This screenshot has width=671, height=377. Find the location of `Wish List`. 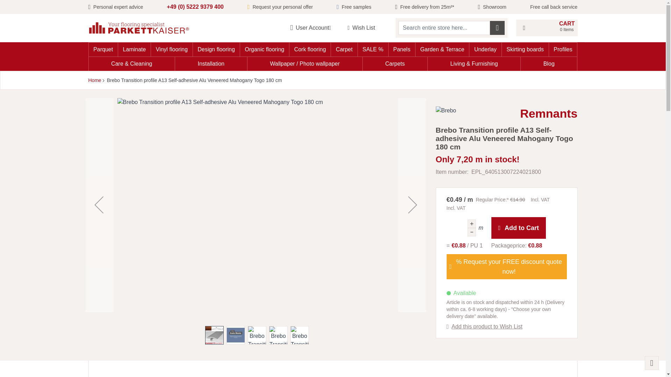

Wish List is located at coordinates (367, 28).